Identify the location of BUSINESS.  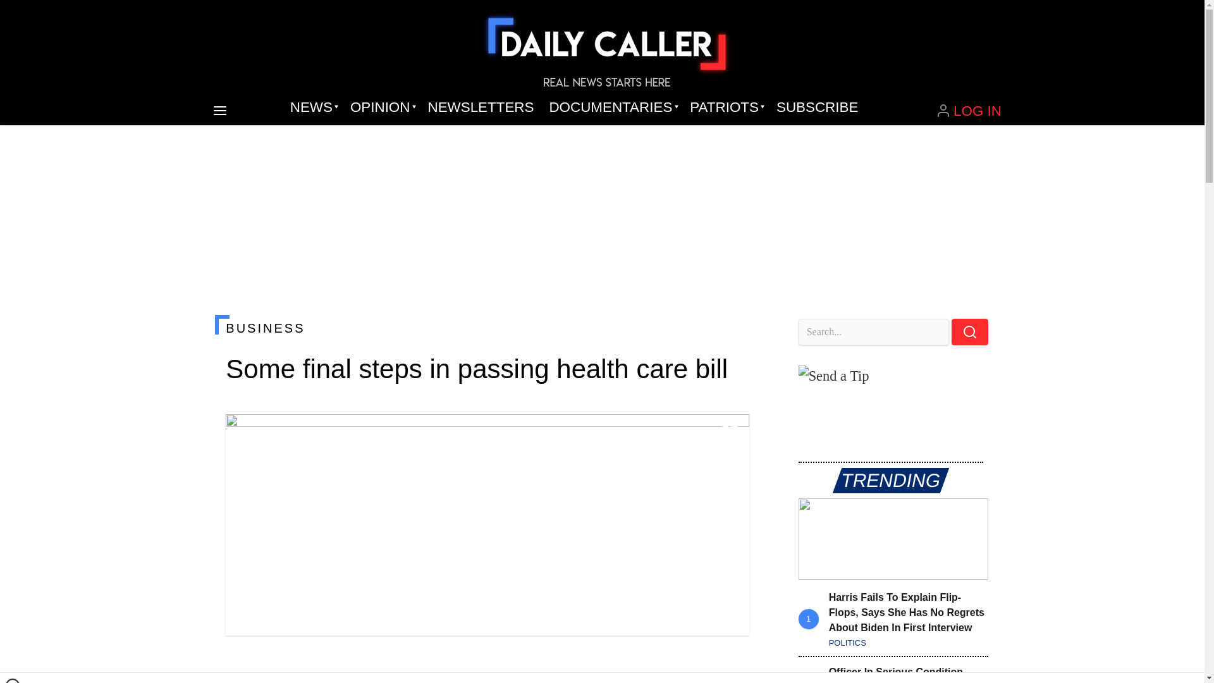
(487, 328).